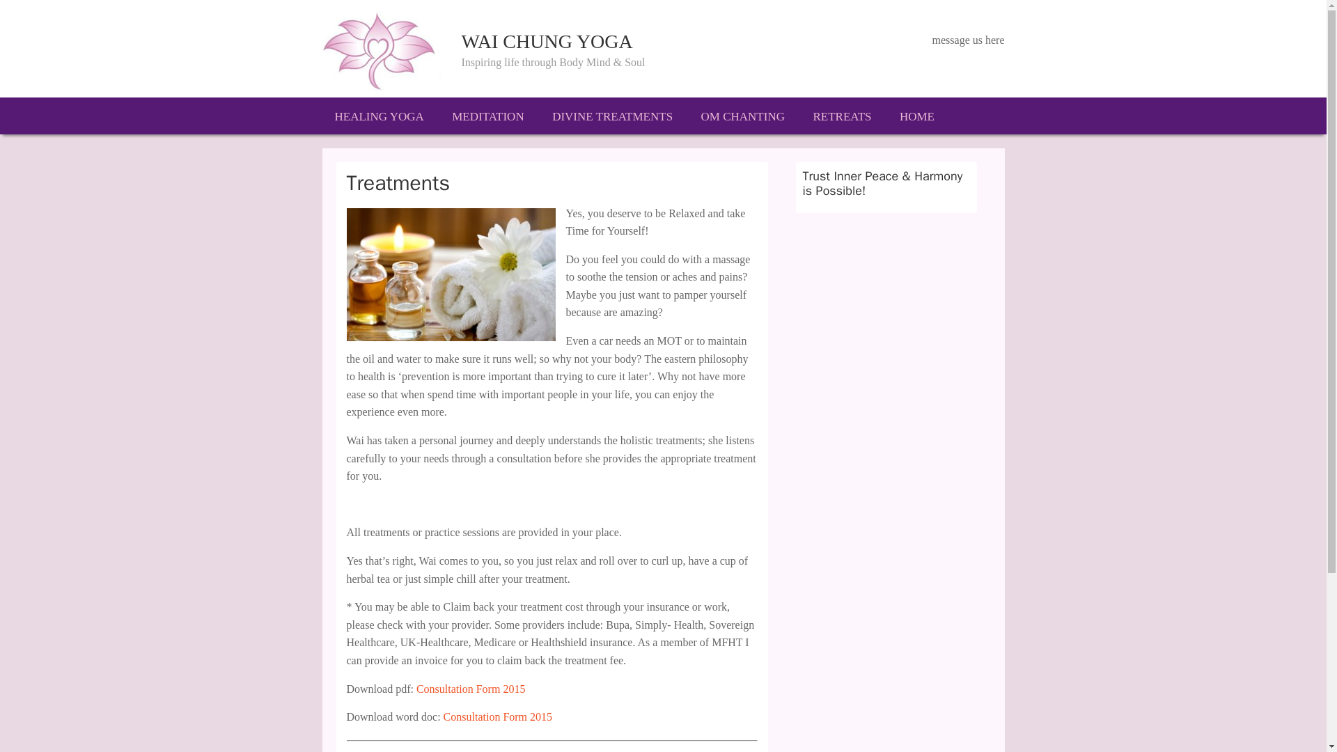 Image resolution: width=1337 pixels, height=752 pixels. I want to click on RETREATS, so click(841, 116).